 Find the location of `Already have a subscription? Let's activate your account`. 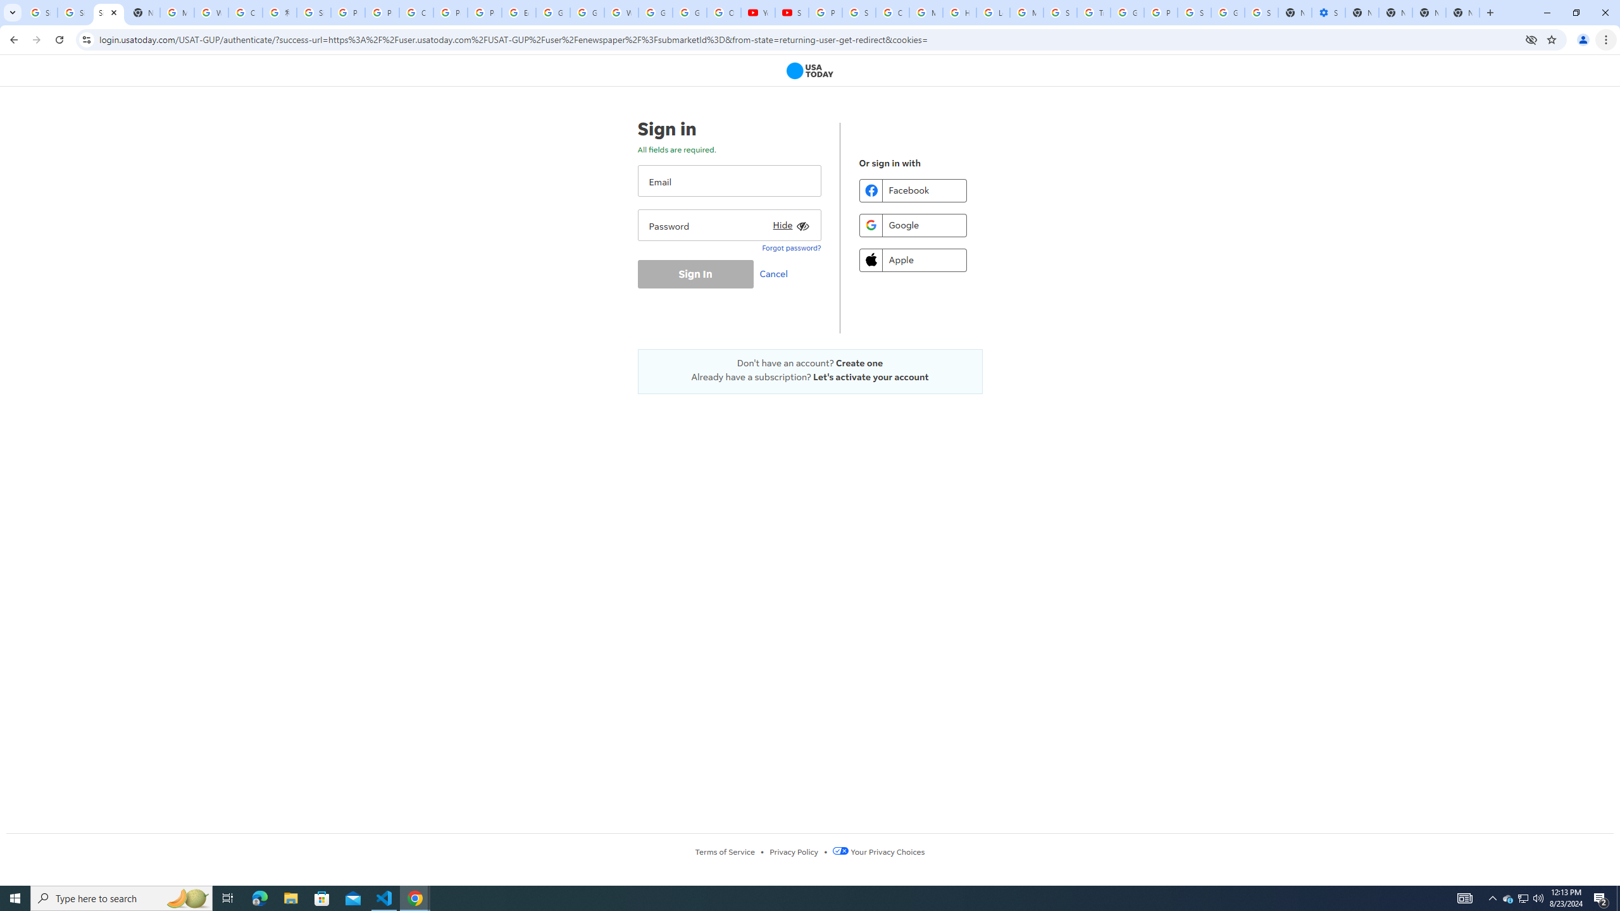

Already have a subscription? Let's activate your account is located at coordinates (810, 377).